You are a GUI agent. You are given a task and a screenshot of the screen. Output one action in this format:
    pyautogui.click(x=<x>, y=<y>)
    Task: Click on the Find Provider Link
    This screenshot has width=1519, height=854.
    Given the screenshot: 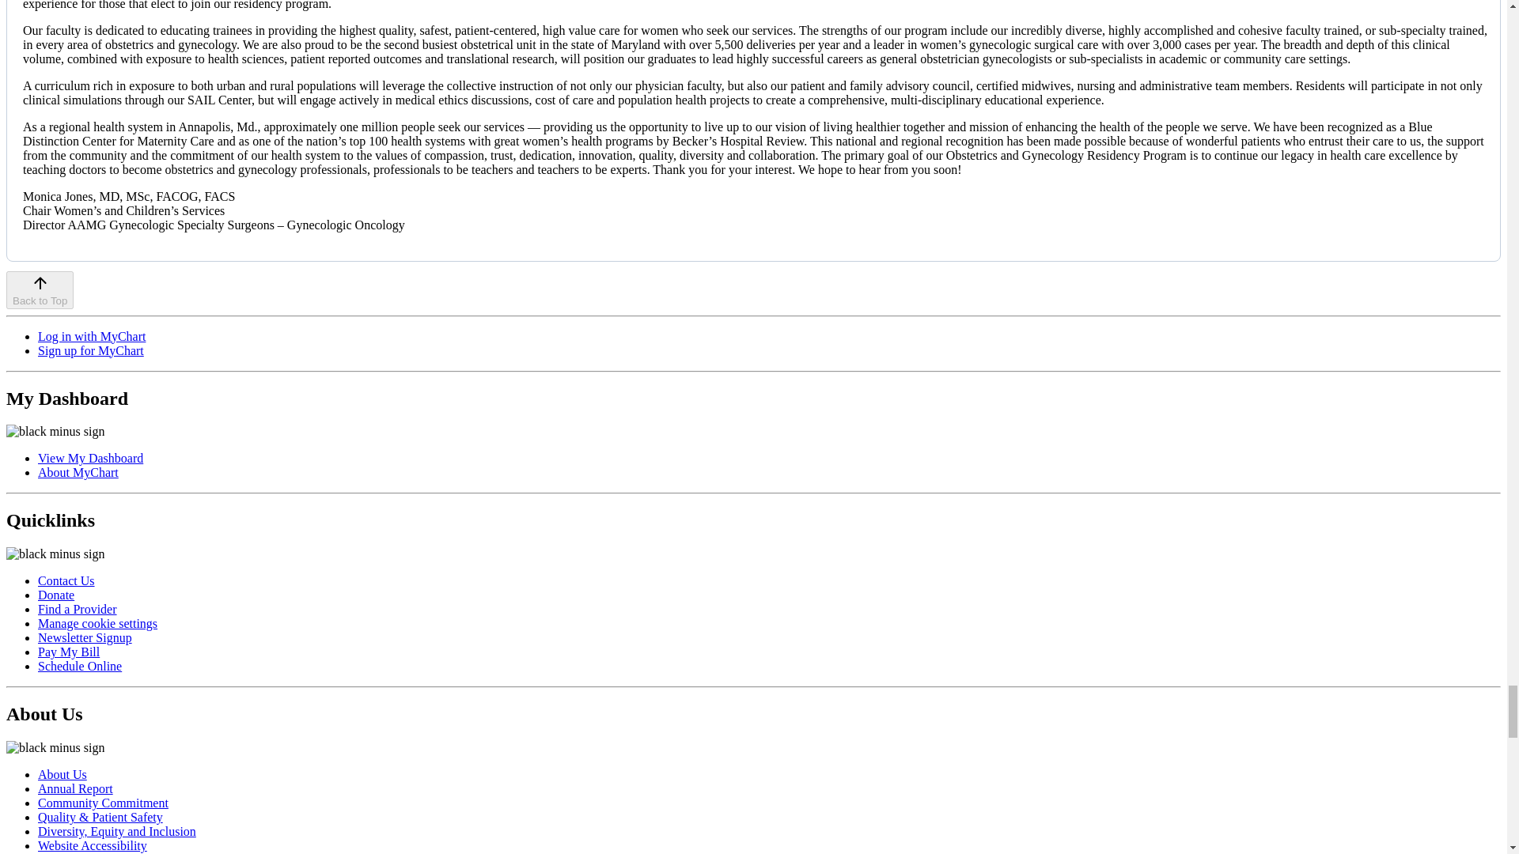 What is the action you would take?
    pyautogui.click(x=78, y=609)
    